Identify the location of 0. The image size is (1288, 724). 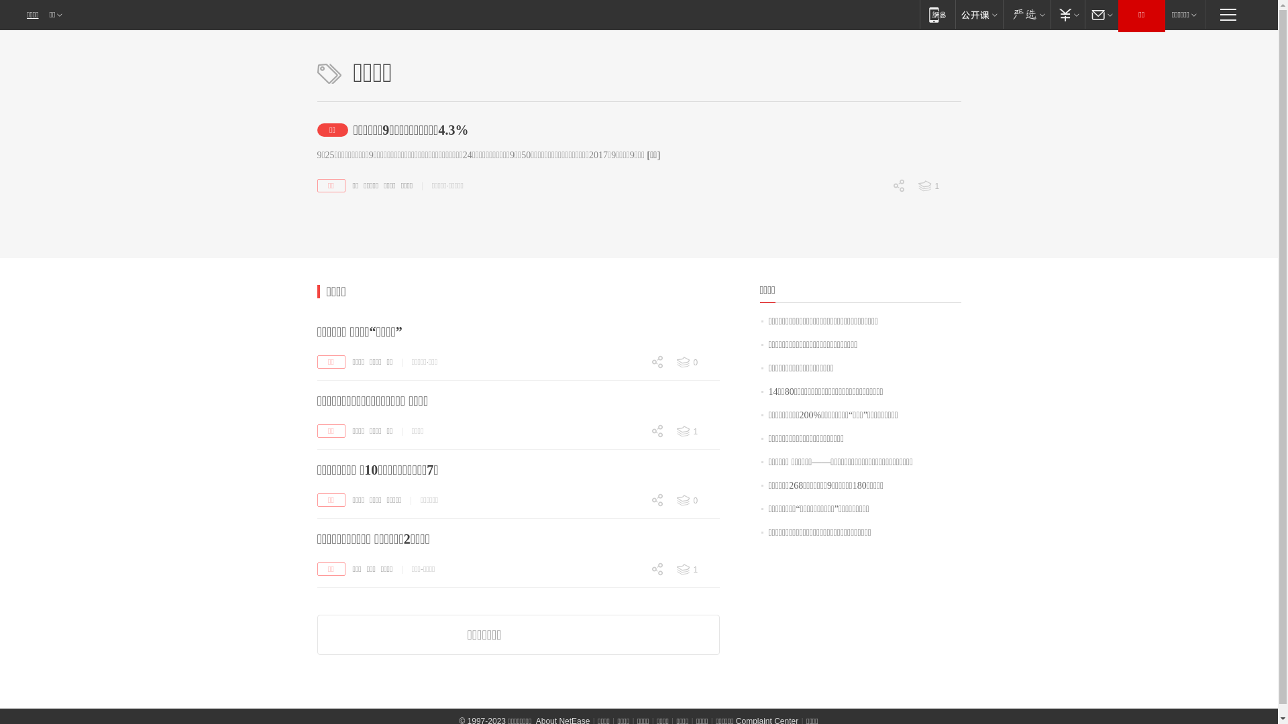
(697, 363).